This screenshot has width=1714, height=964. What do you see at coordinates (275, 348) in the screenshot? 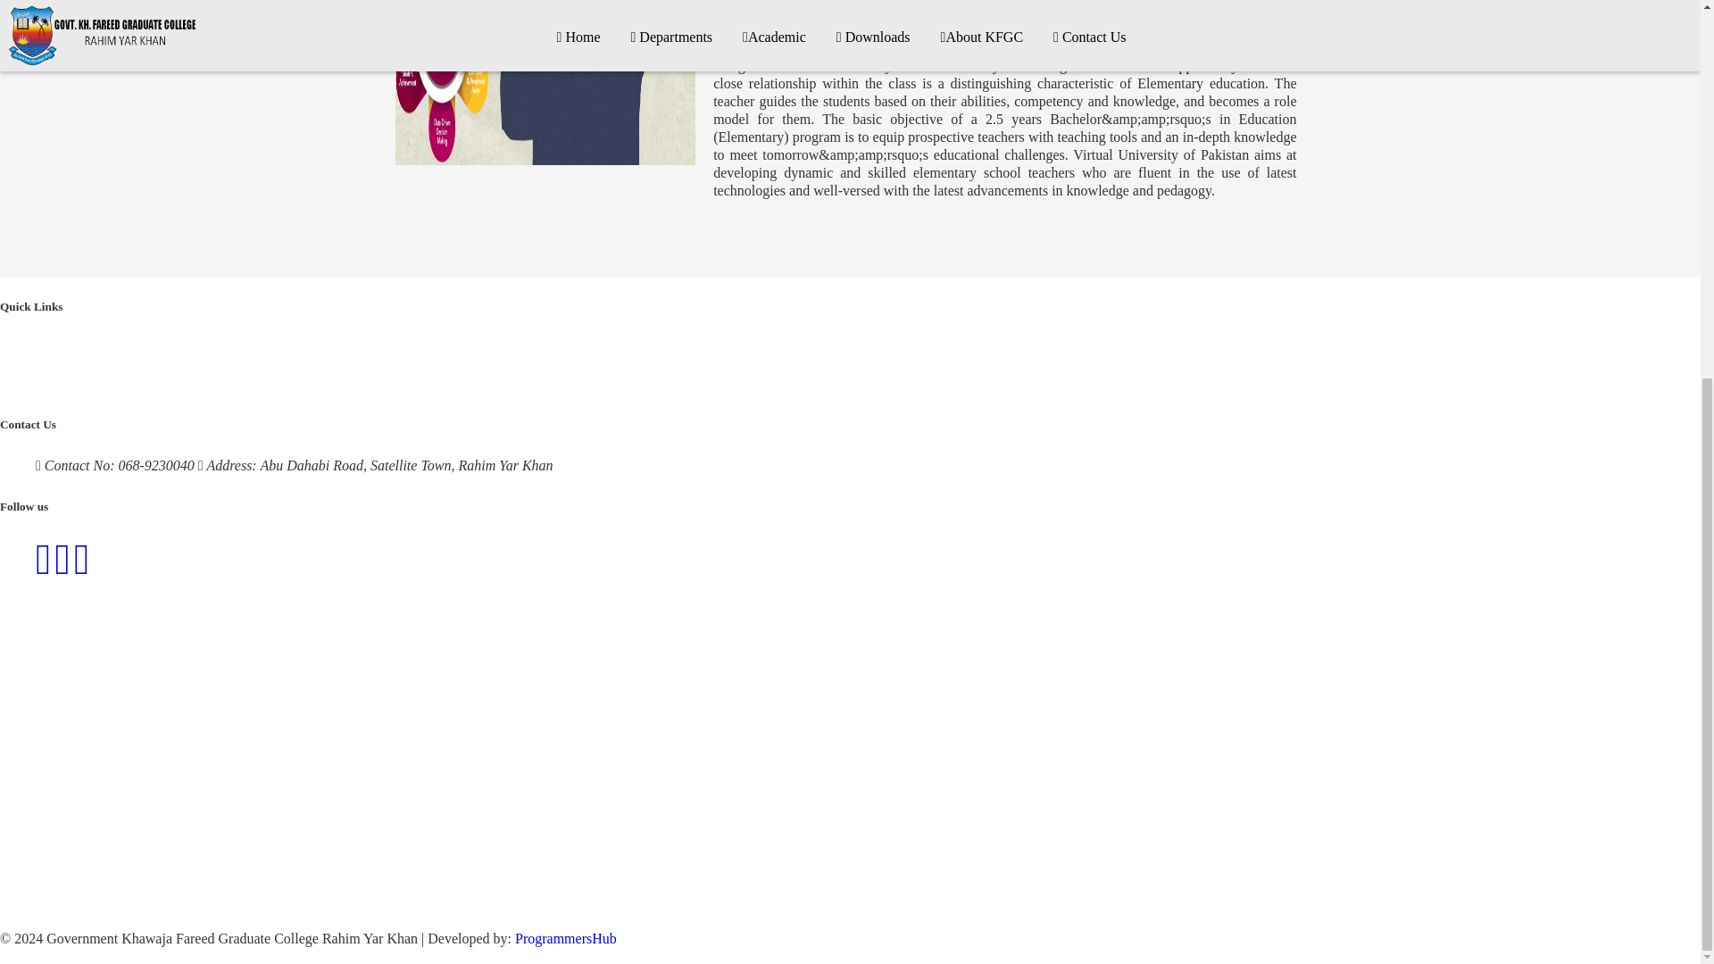
I see `Admission` at bounding box center [275, 348].